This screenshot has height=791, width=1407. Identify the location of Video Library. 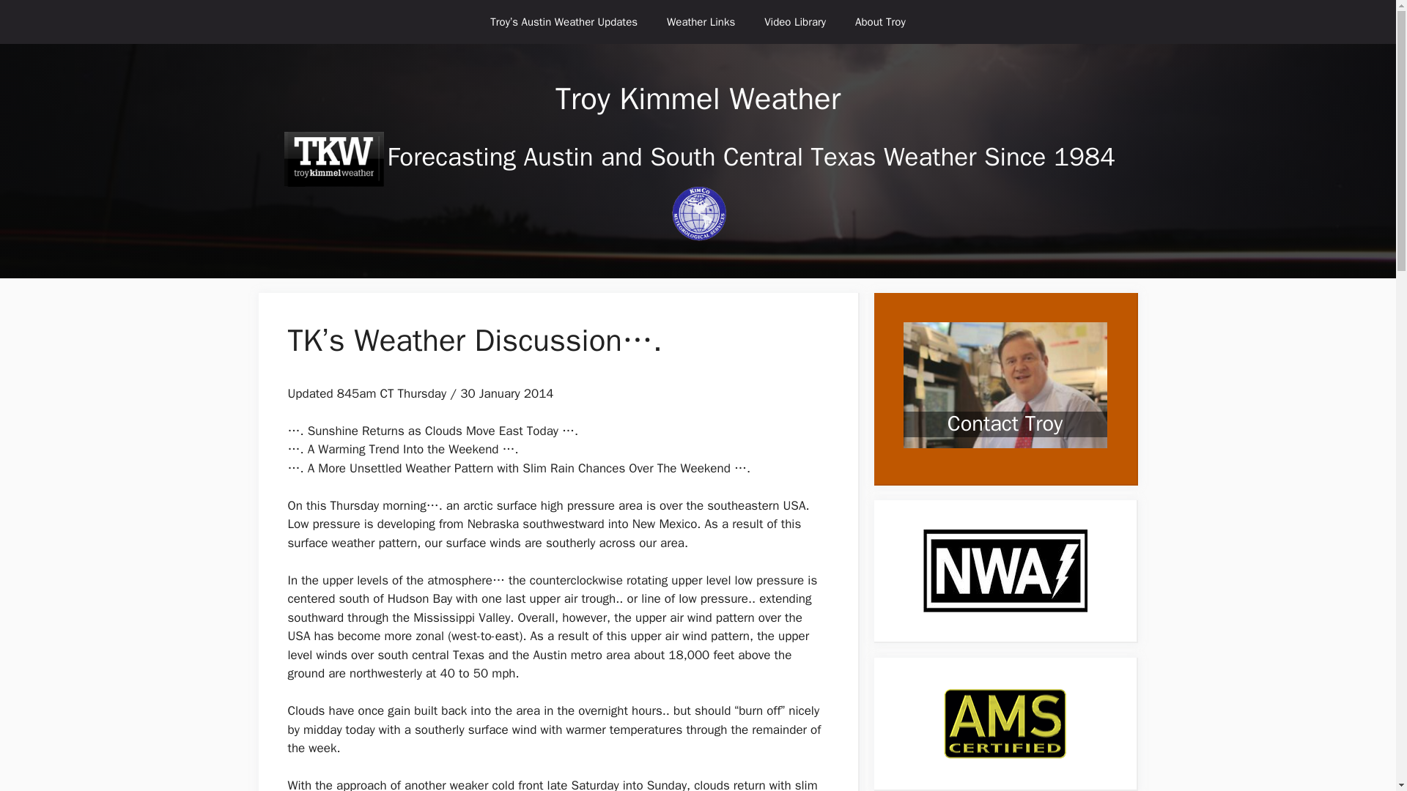
(794, 22).